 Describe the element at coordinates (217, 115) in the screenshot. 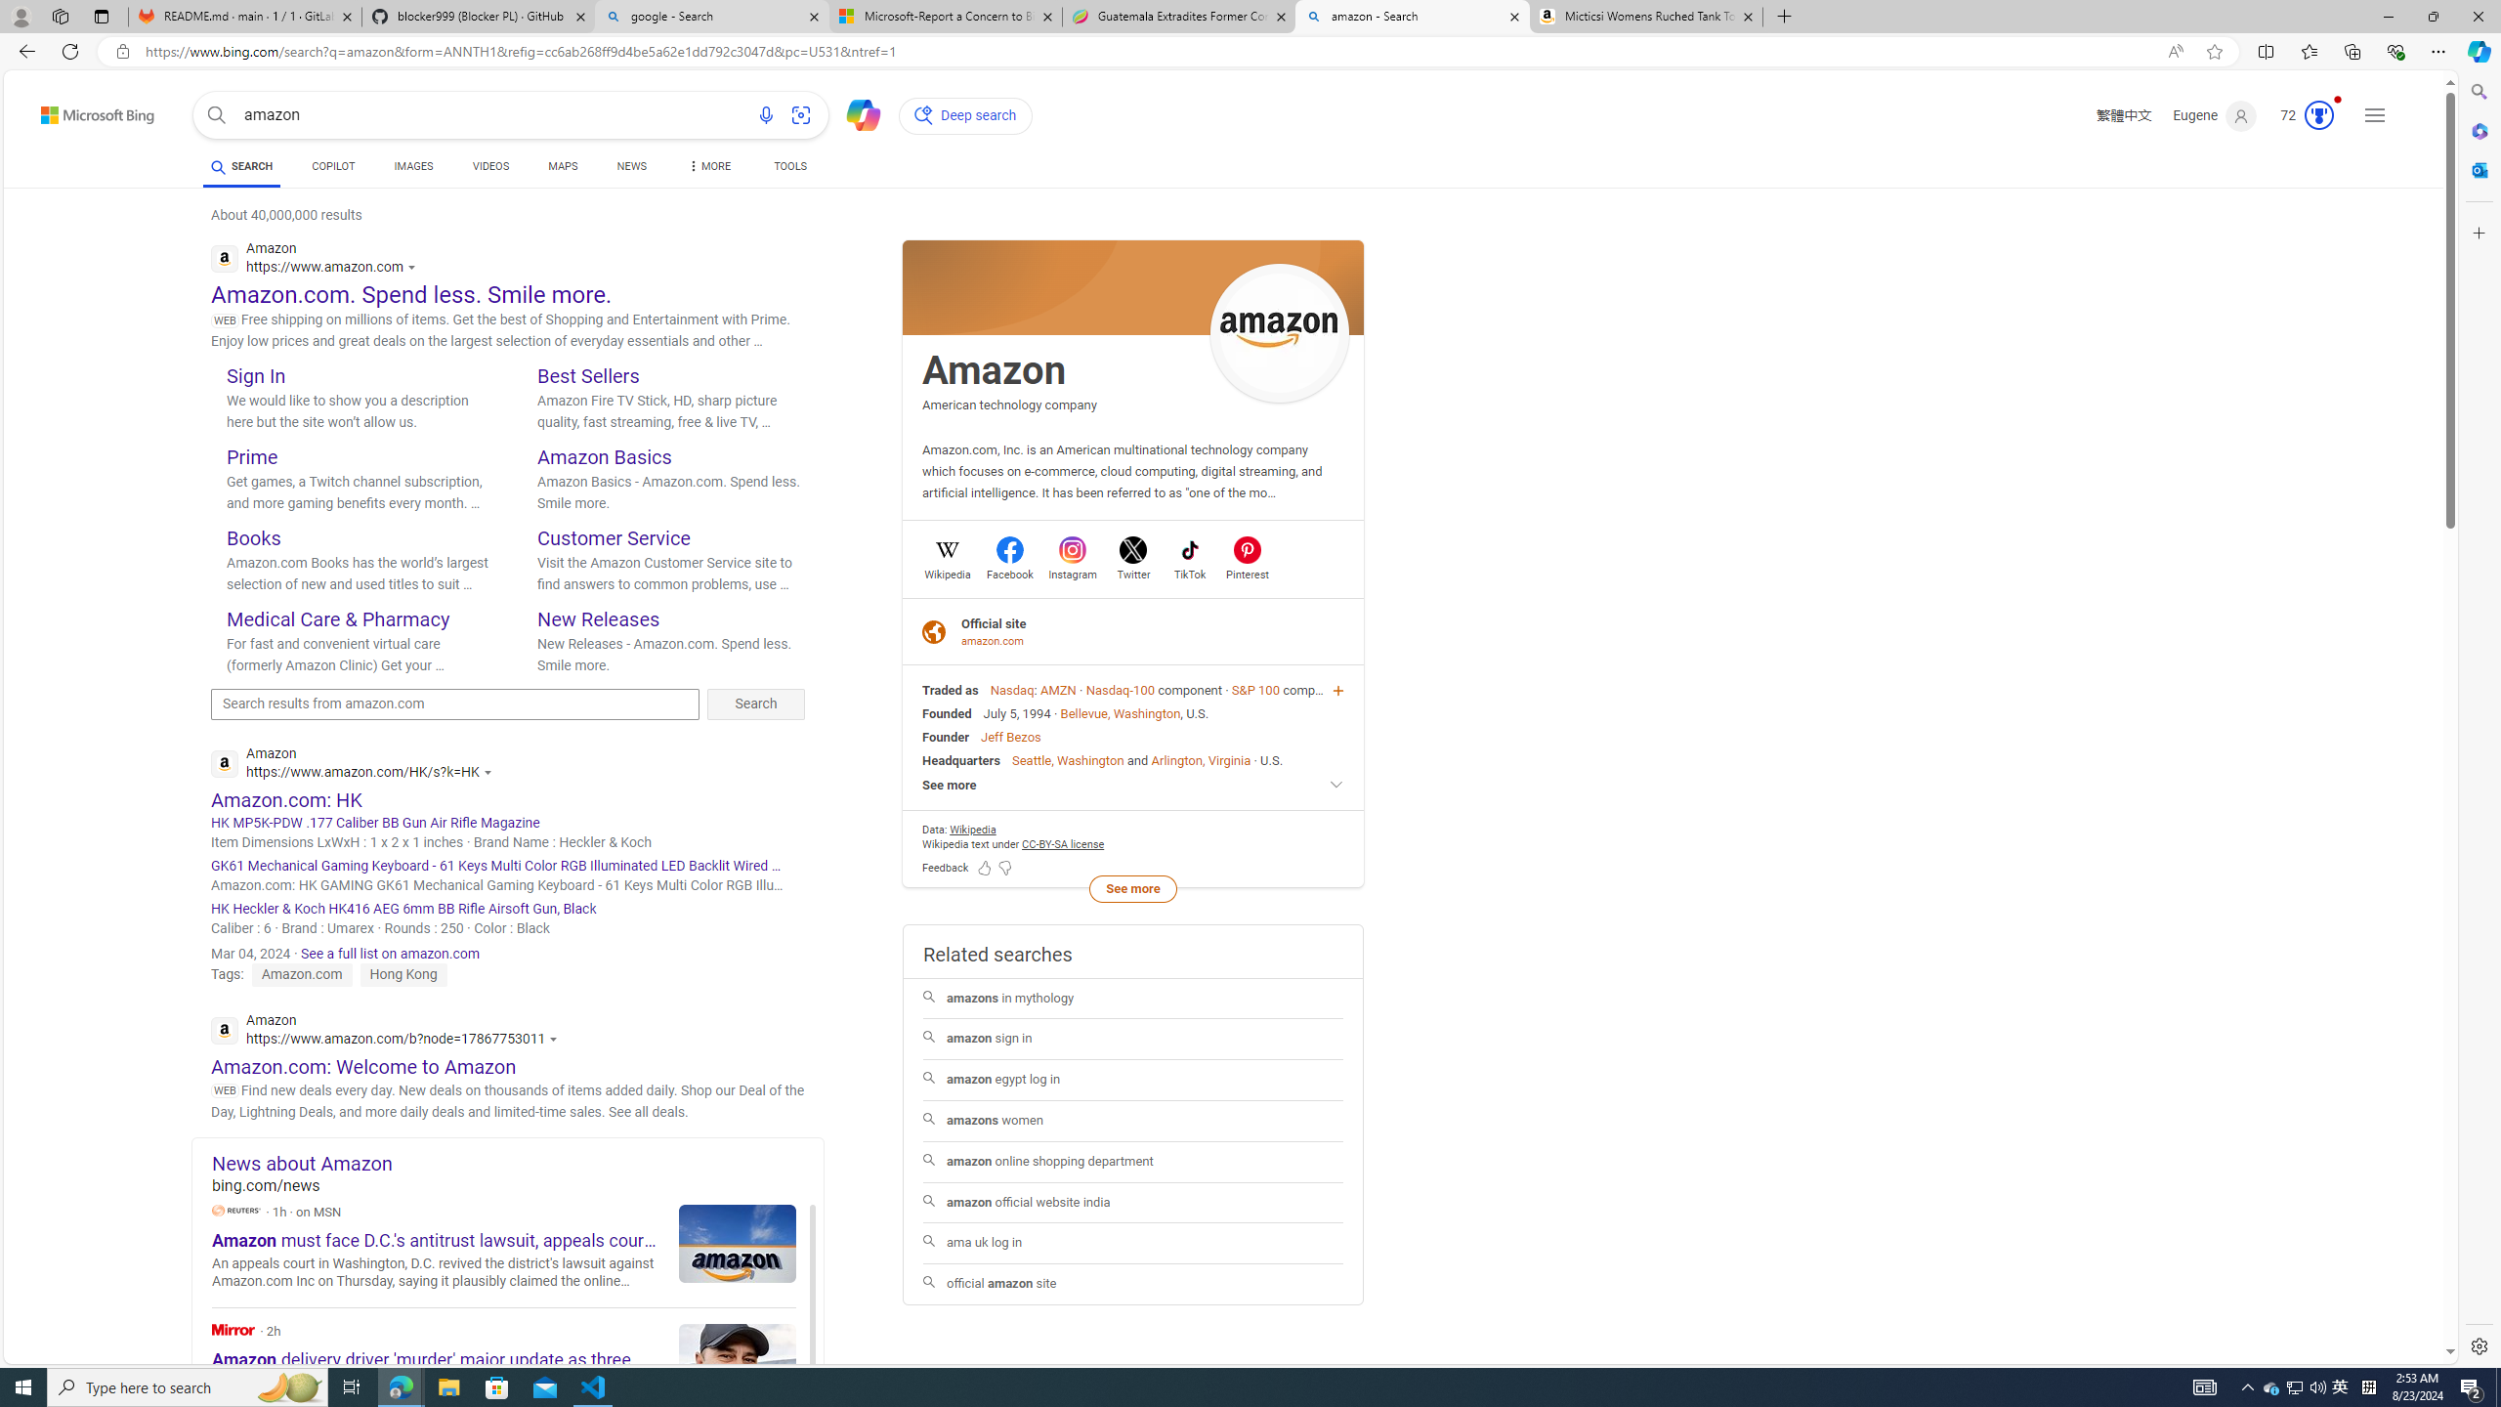

I see `Search button` at that location.